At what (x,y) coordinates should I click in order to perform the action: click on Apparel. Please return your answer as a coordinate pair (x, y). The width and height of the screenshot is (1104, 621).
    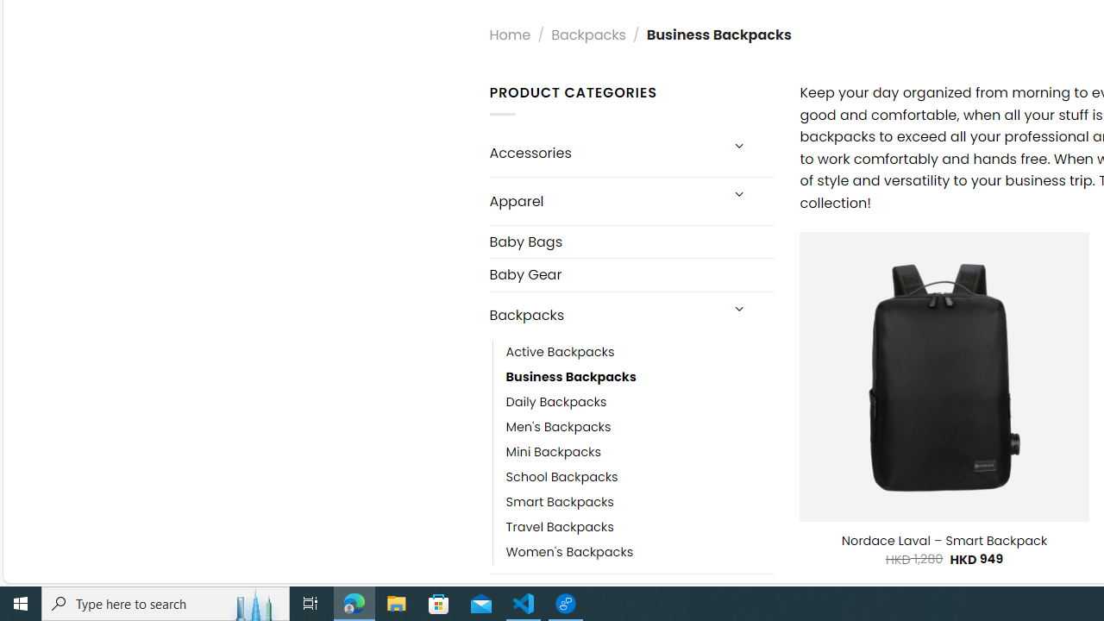
    Looking at the image, I should click on (604, 200).